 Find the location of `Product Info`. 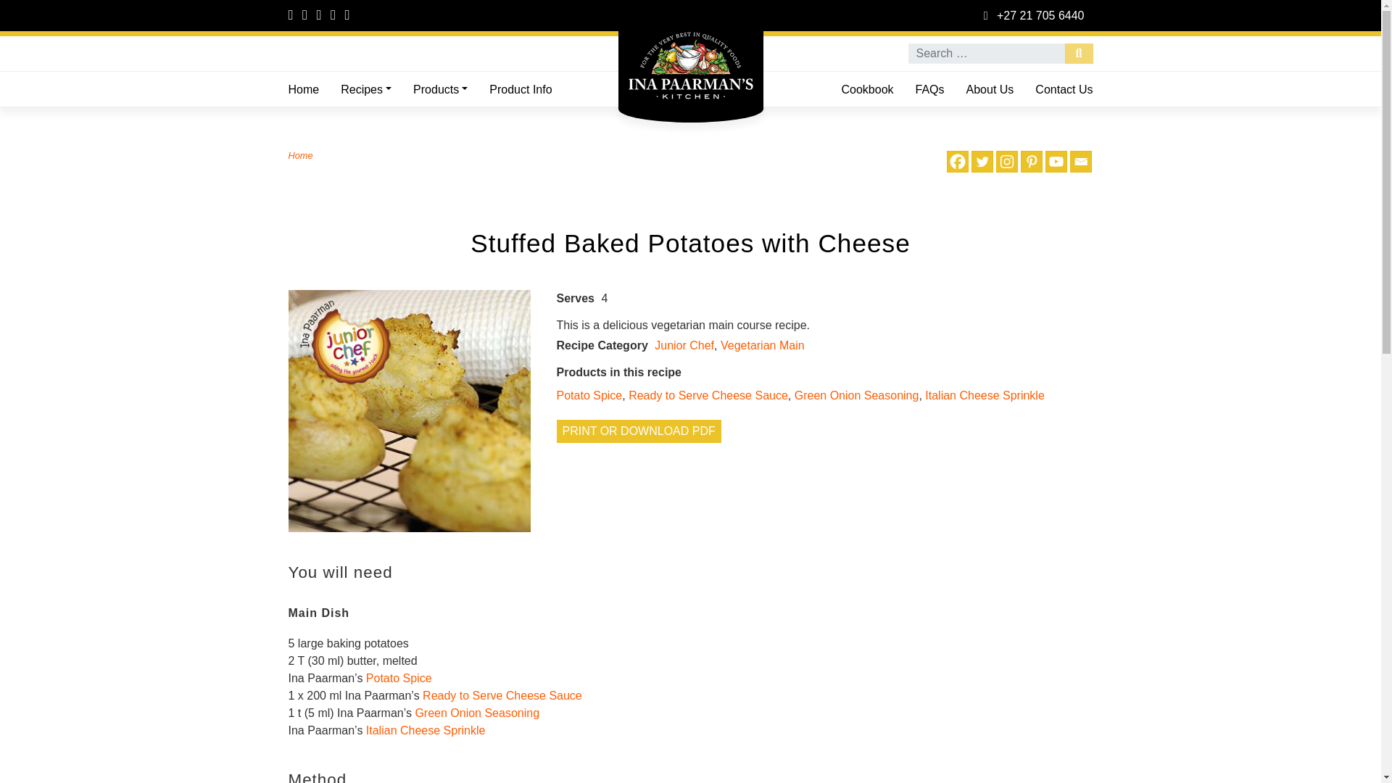

Product Info is located at coordinates (521, 90).